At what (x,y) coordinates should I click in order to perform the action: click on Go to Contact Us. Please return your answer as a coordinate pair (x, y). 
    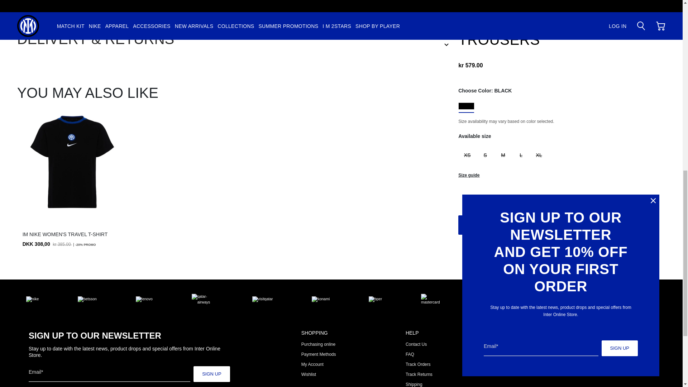
    Looking at the image, I should click on (416, 344).